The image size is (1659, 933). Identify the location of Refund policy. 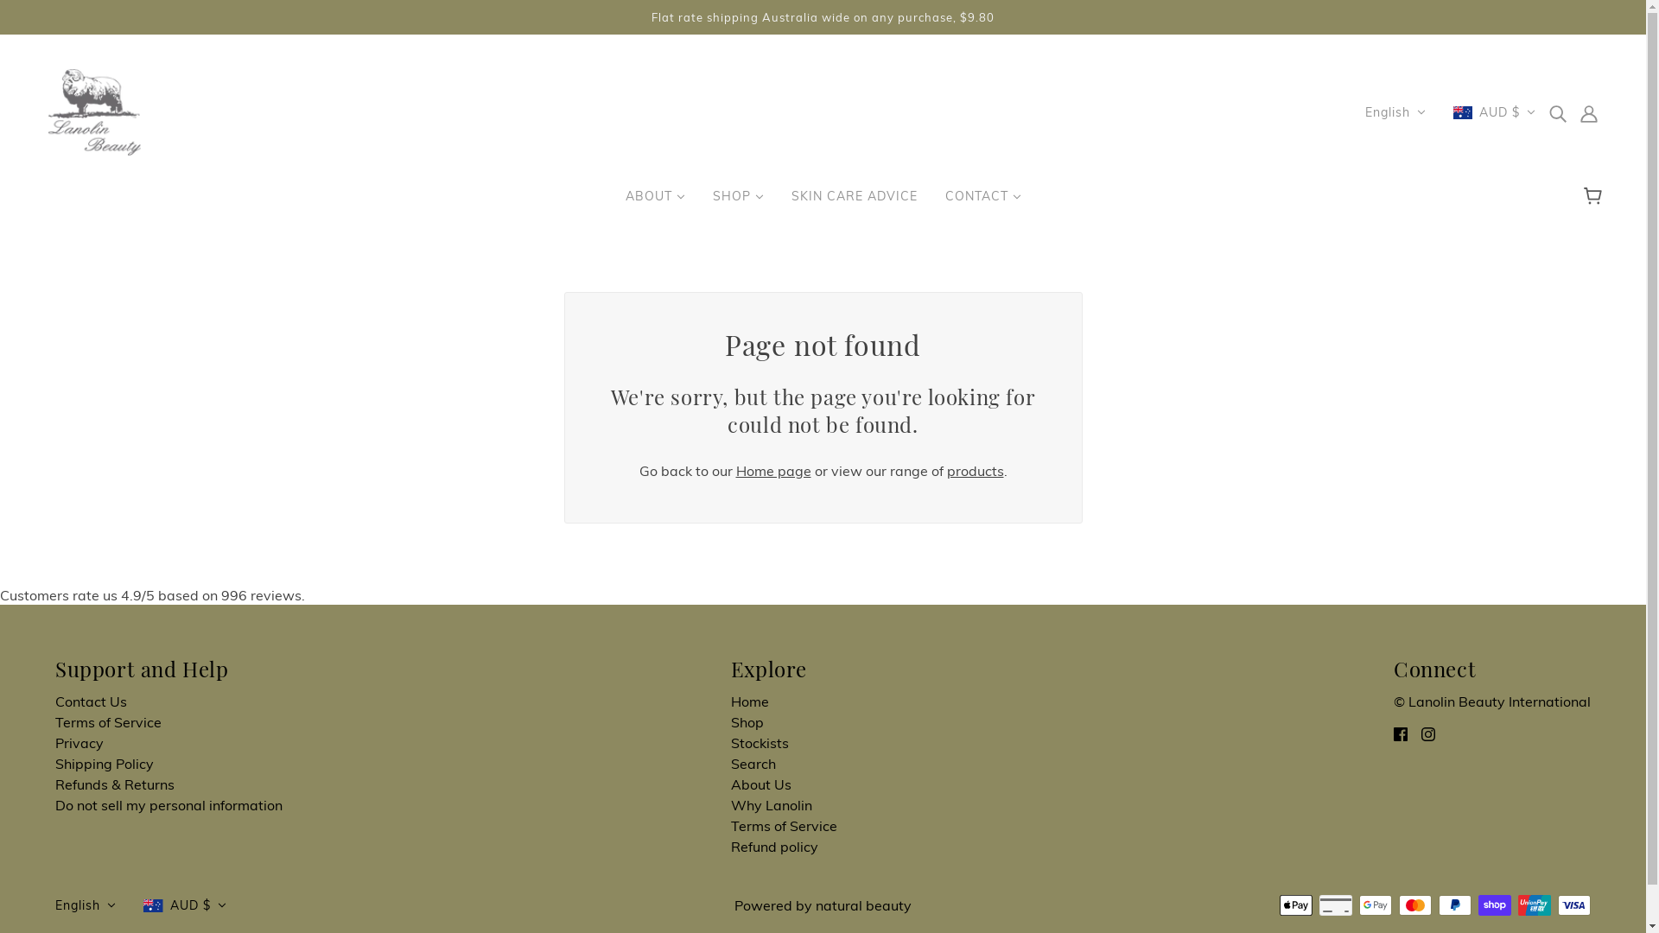
(774, 847).